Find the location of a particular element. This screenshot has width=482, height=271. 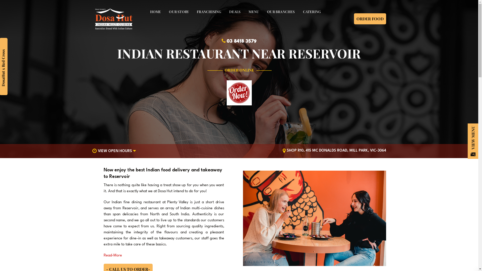

HOME is located at coordinates (156, 12).